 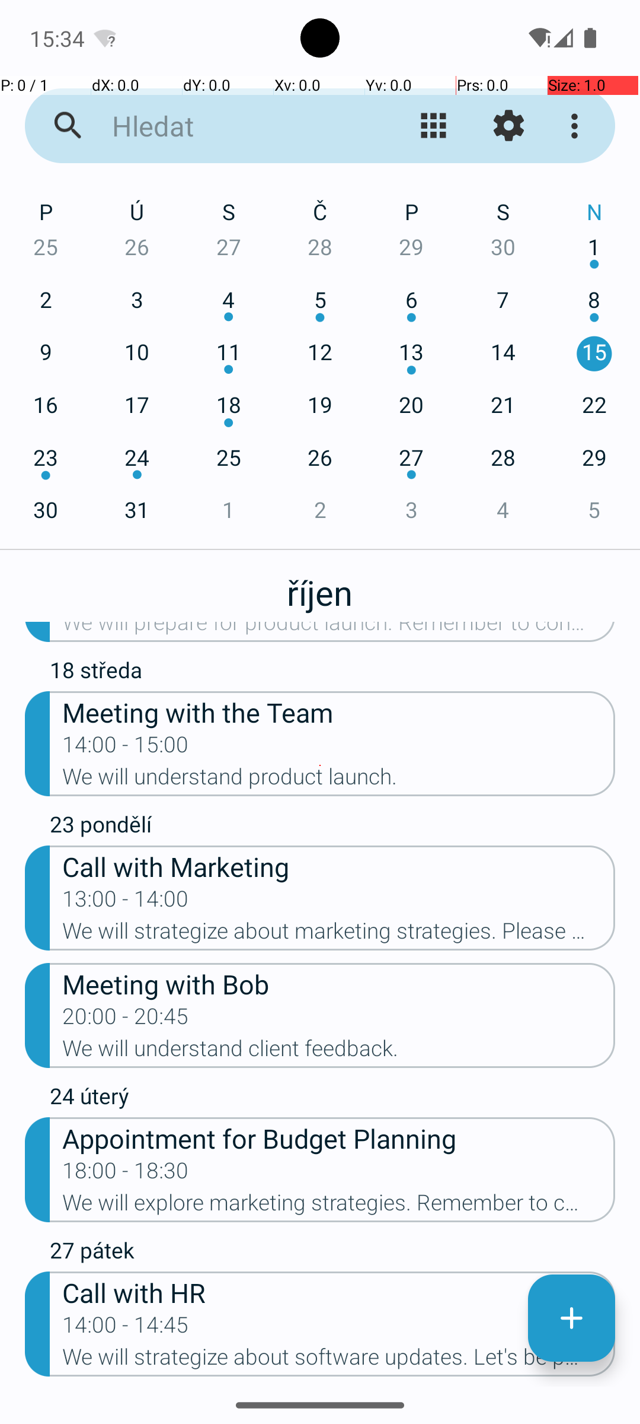 What do you see at coordinates (339, 1052) in the screenshot?
I see `We will understand client feedback.` at bounding box center [339, 1052].